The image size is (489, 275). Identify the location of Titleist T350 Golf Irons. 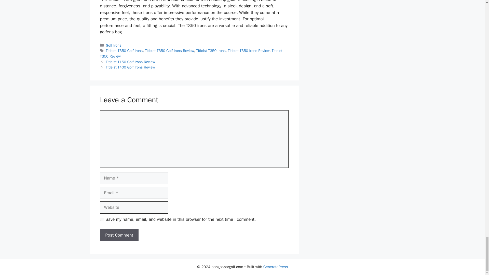
(124, 51).